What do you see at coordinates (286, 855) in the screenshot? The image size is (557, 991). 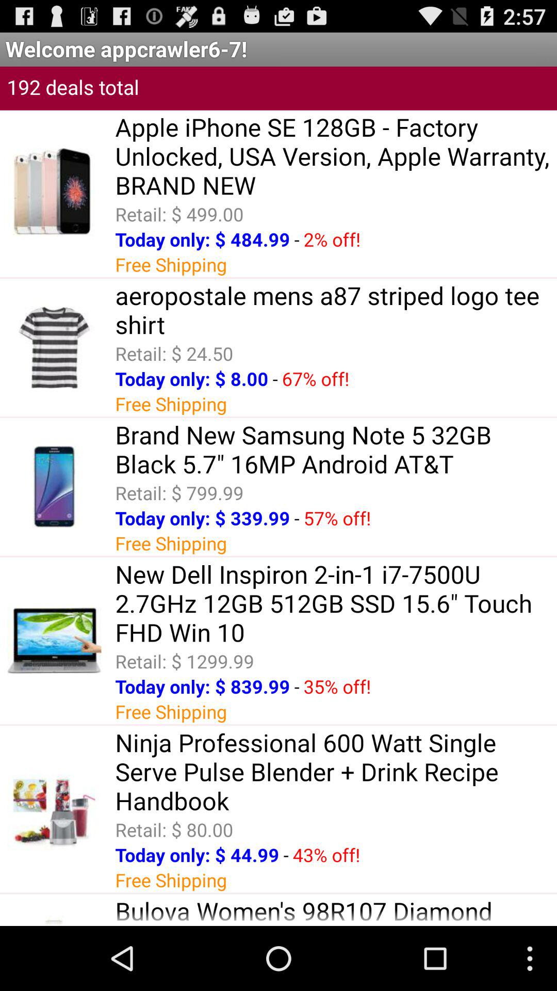 I see `click item to the left of the 43% off! item` at bounding box center [286, 855].